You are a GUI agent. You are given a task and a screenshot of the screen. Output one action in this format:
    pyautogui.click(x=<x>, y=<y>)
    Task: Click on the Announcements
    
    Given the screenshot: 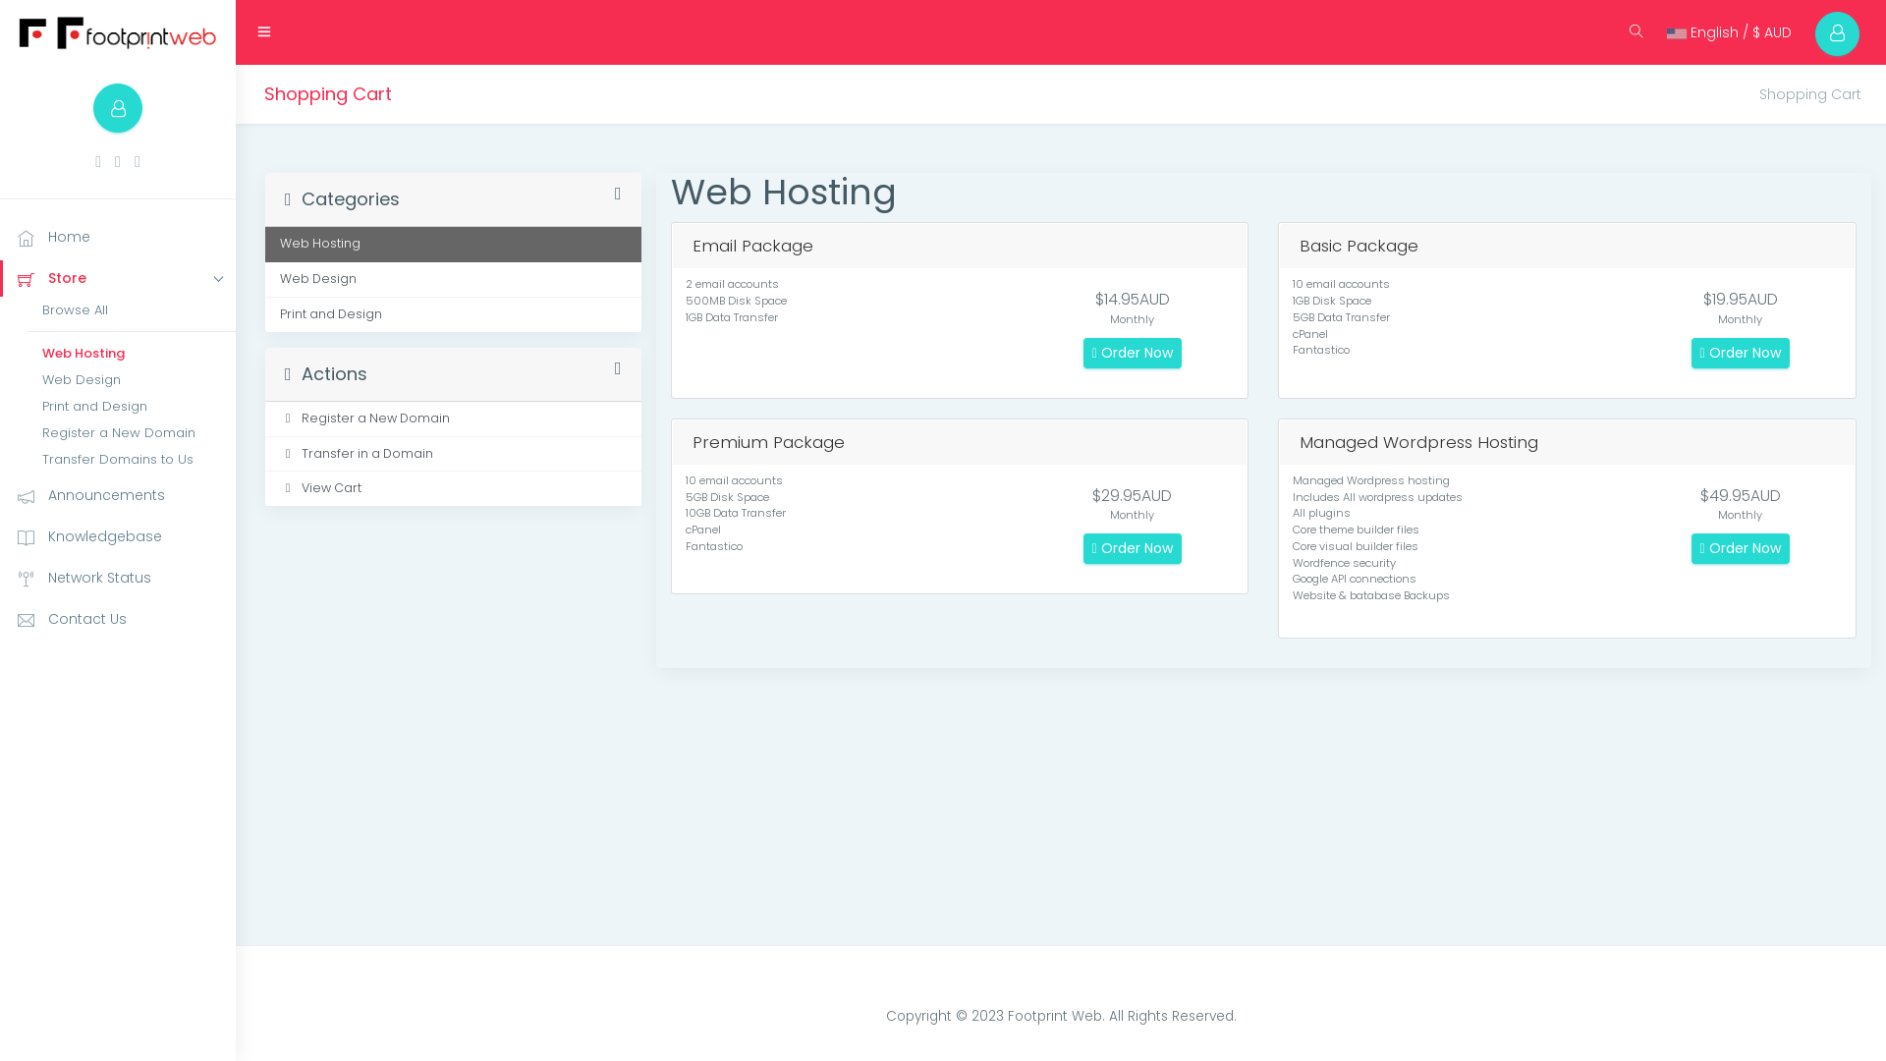 What is the action you would take?
    pyautogui.click(x=118, y=495)
    